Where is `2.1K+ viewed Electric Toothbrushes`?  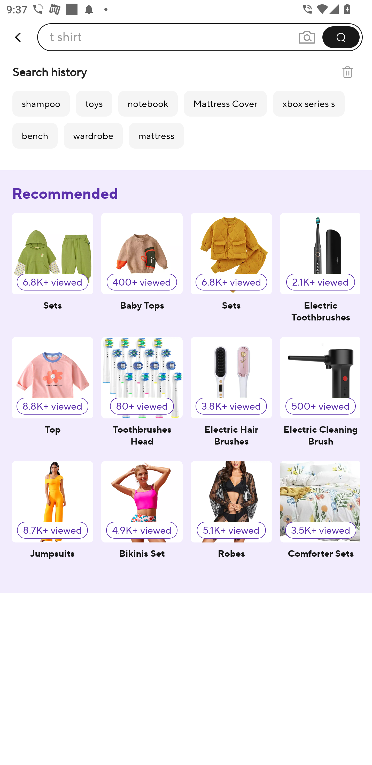 2.1K+ viewed Electric Toothbrushes is located at coordinates (320, 271).